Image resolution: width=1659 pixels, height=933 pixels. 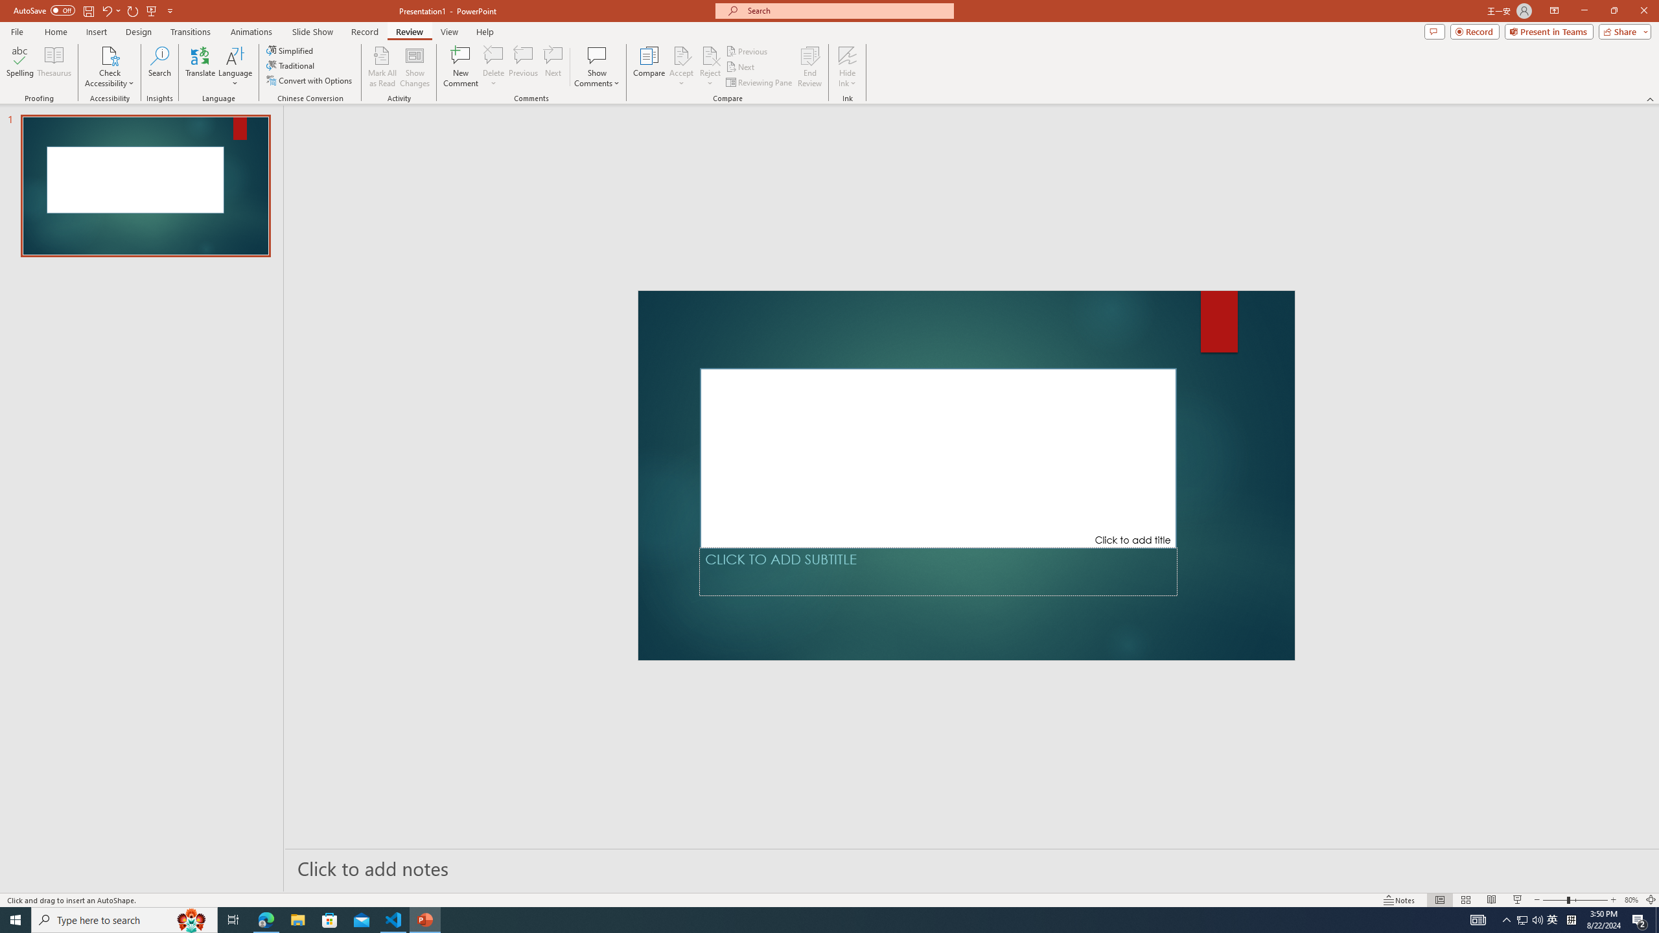 I want to click on Previous, so click(x=747, y=51).